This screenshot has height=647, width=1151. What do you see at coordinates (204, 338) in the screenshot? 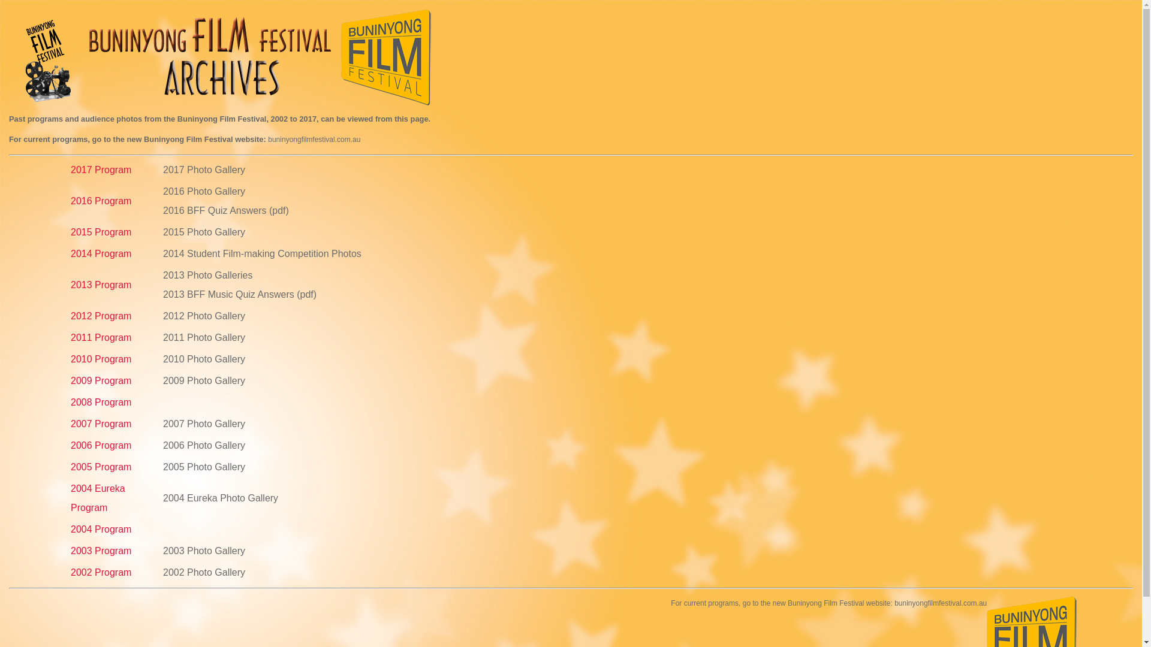
I see `2011 Photo Gallery` at bounding box center [204, 338].